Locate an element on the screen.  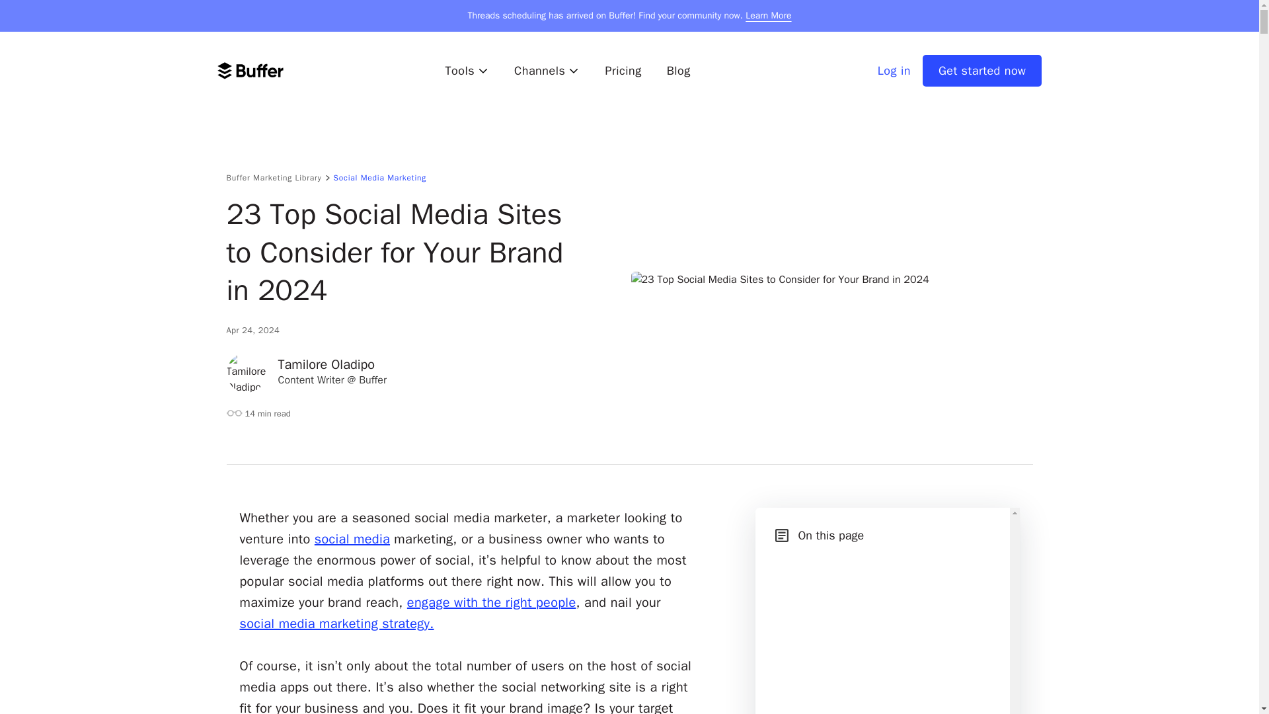
Blog is located at coordinates (678, 70).